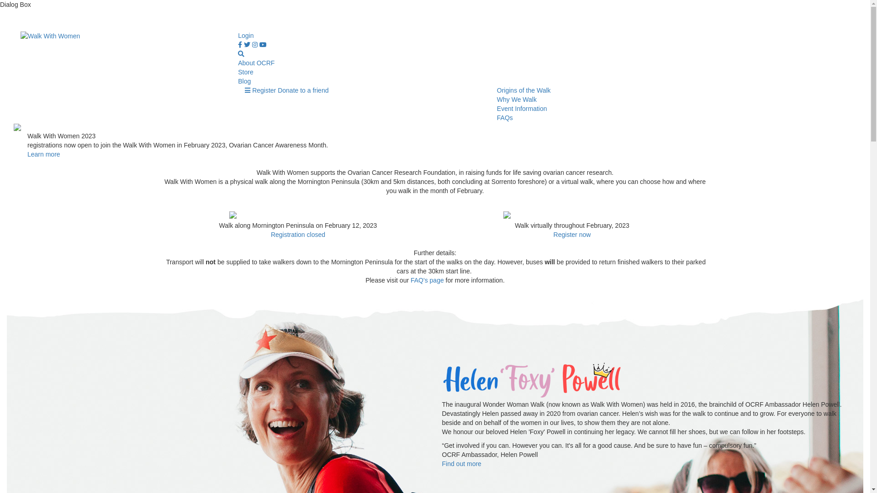 The width and height of the screenshot is (877, 493). What do you see at coordinates (517, 100) in the screenshot?
I see `Why We Walk` at bounding box center [517, 100].